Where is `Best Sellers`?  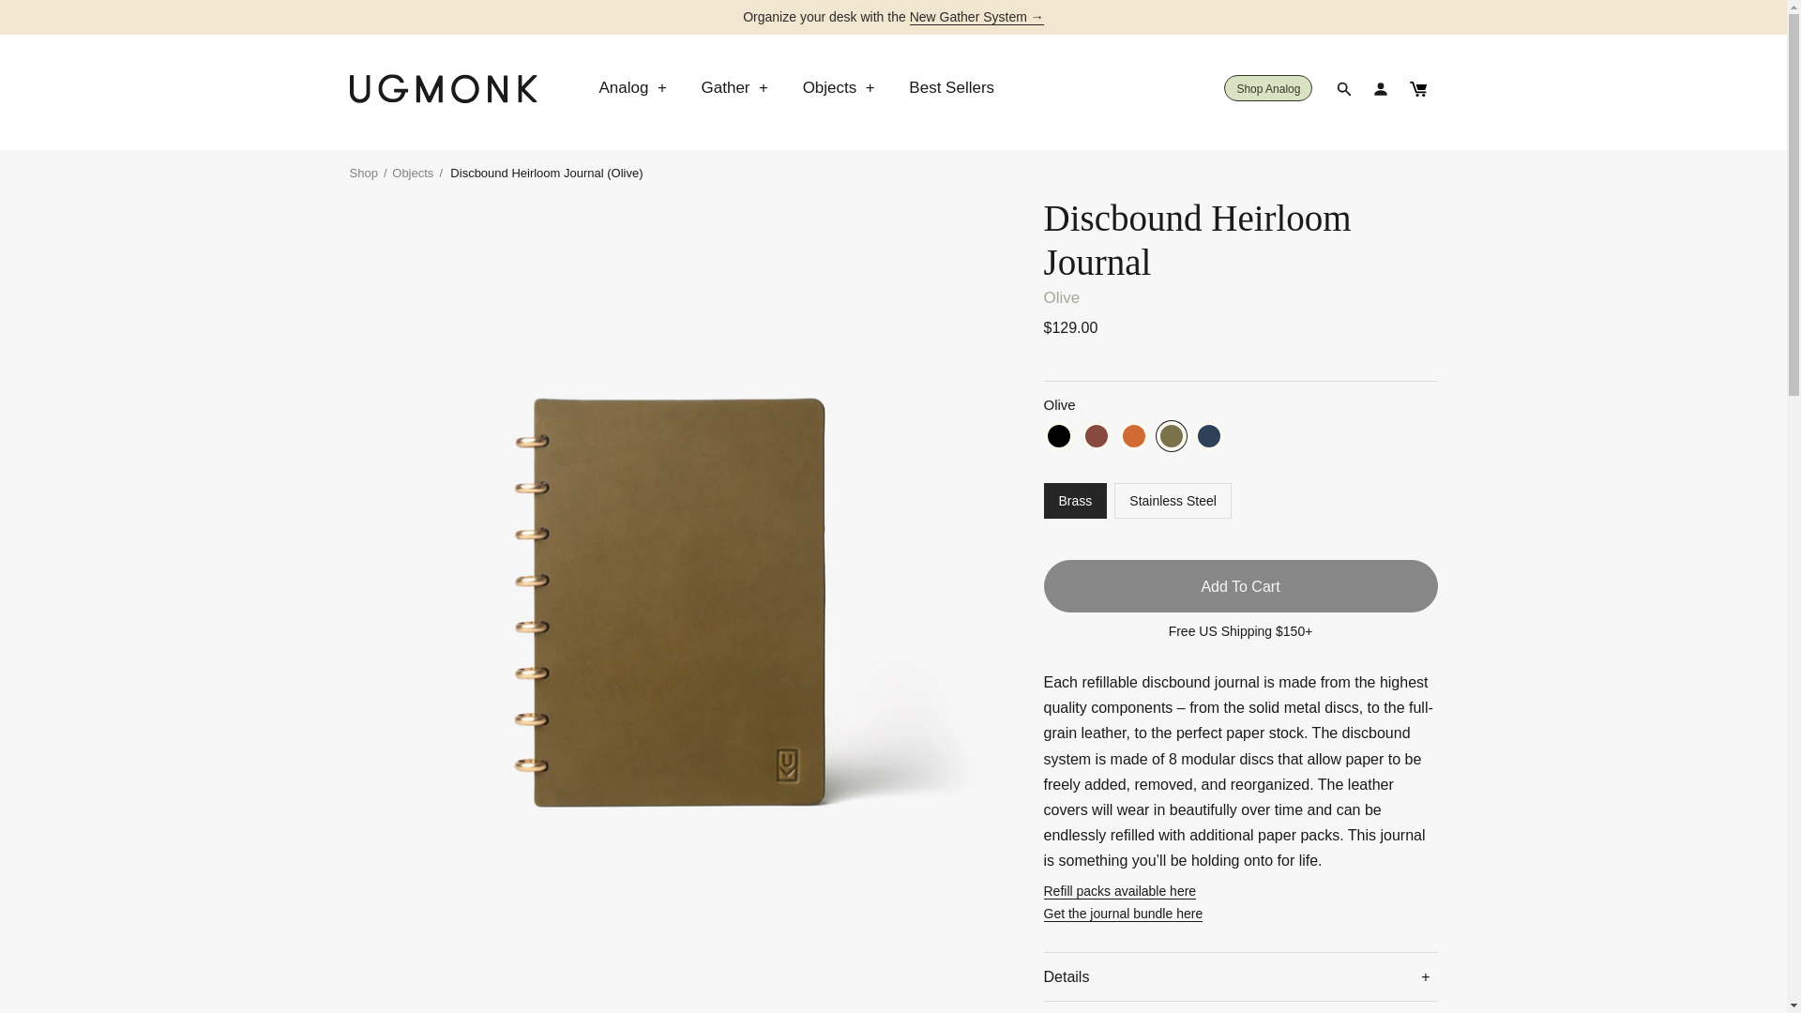
Best Sellers is located at coordinates (951, 88).